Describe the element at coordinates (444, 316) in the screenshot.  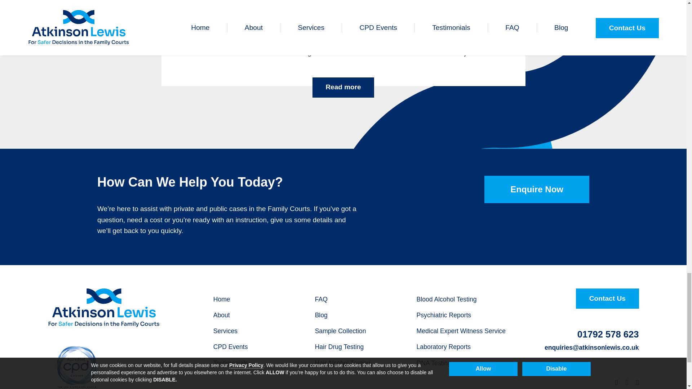
I see `Psychiatric Reports` at that location.